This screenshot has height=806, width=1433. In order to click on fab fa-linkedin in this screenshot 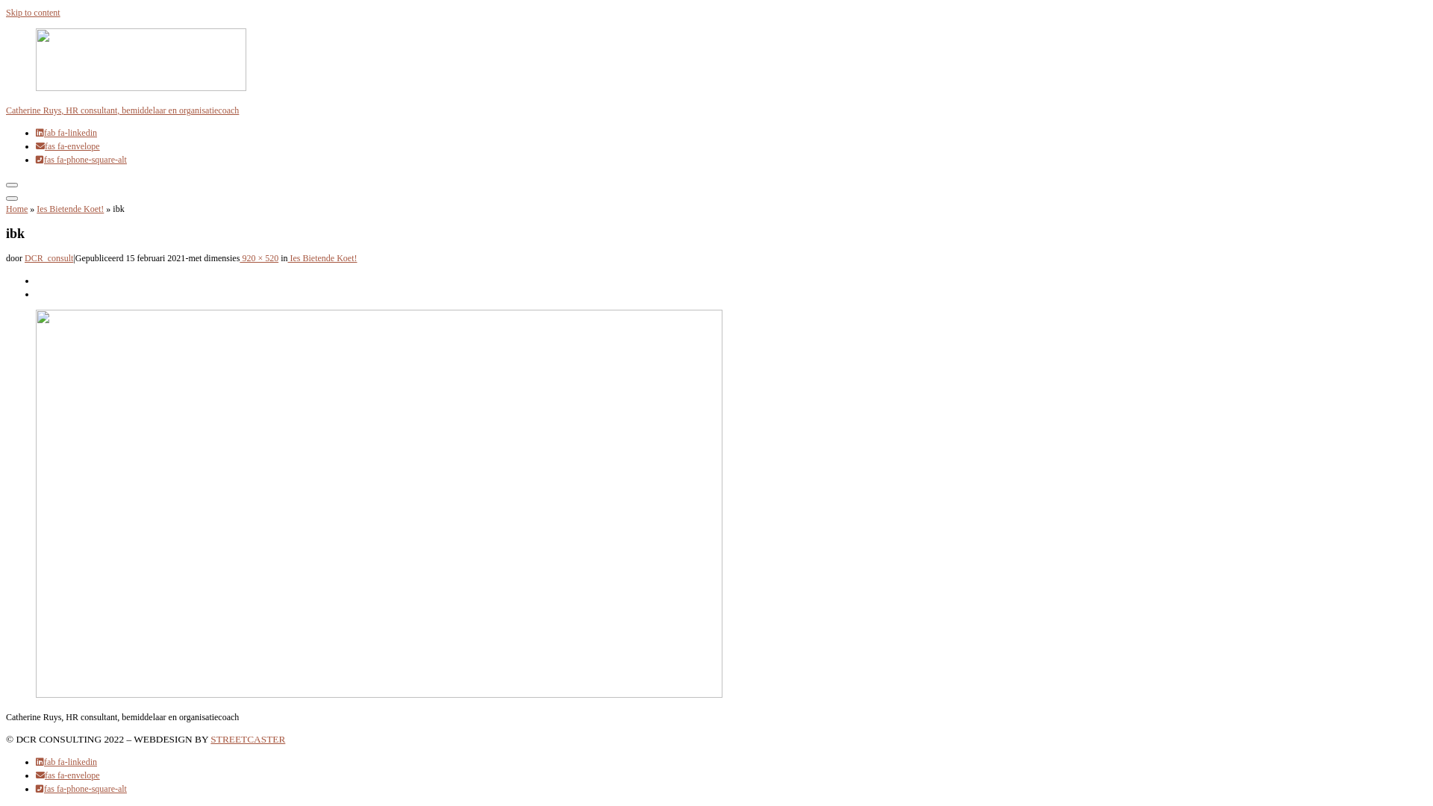, I will do `click(66, 762)`.